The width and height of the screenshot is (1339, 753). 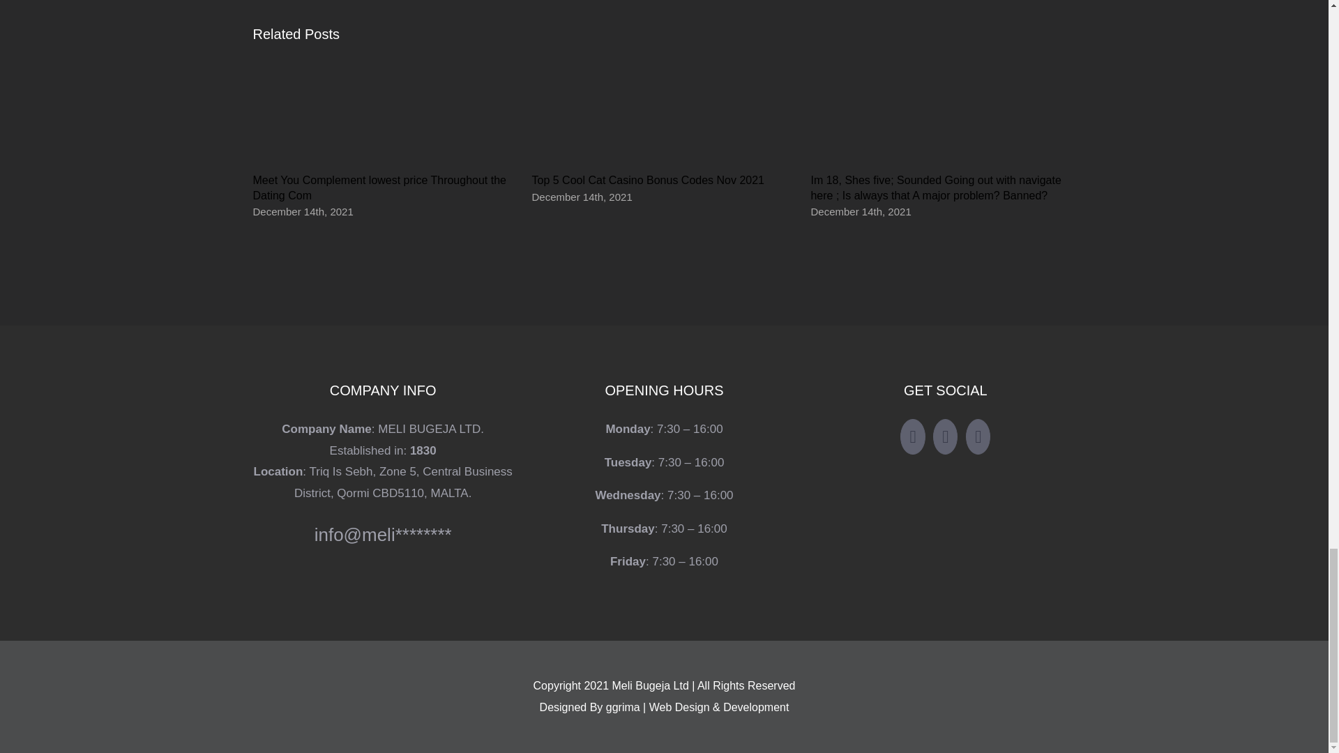 What do you see at coordinates (379, 188) in the screenshot?
I see `Meet You Complement lowest price Throughout the Dating Com` at bounding box center [379, 188].